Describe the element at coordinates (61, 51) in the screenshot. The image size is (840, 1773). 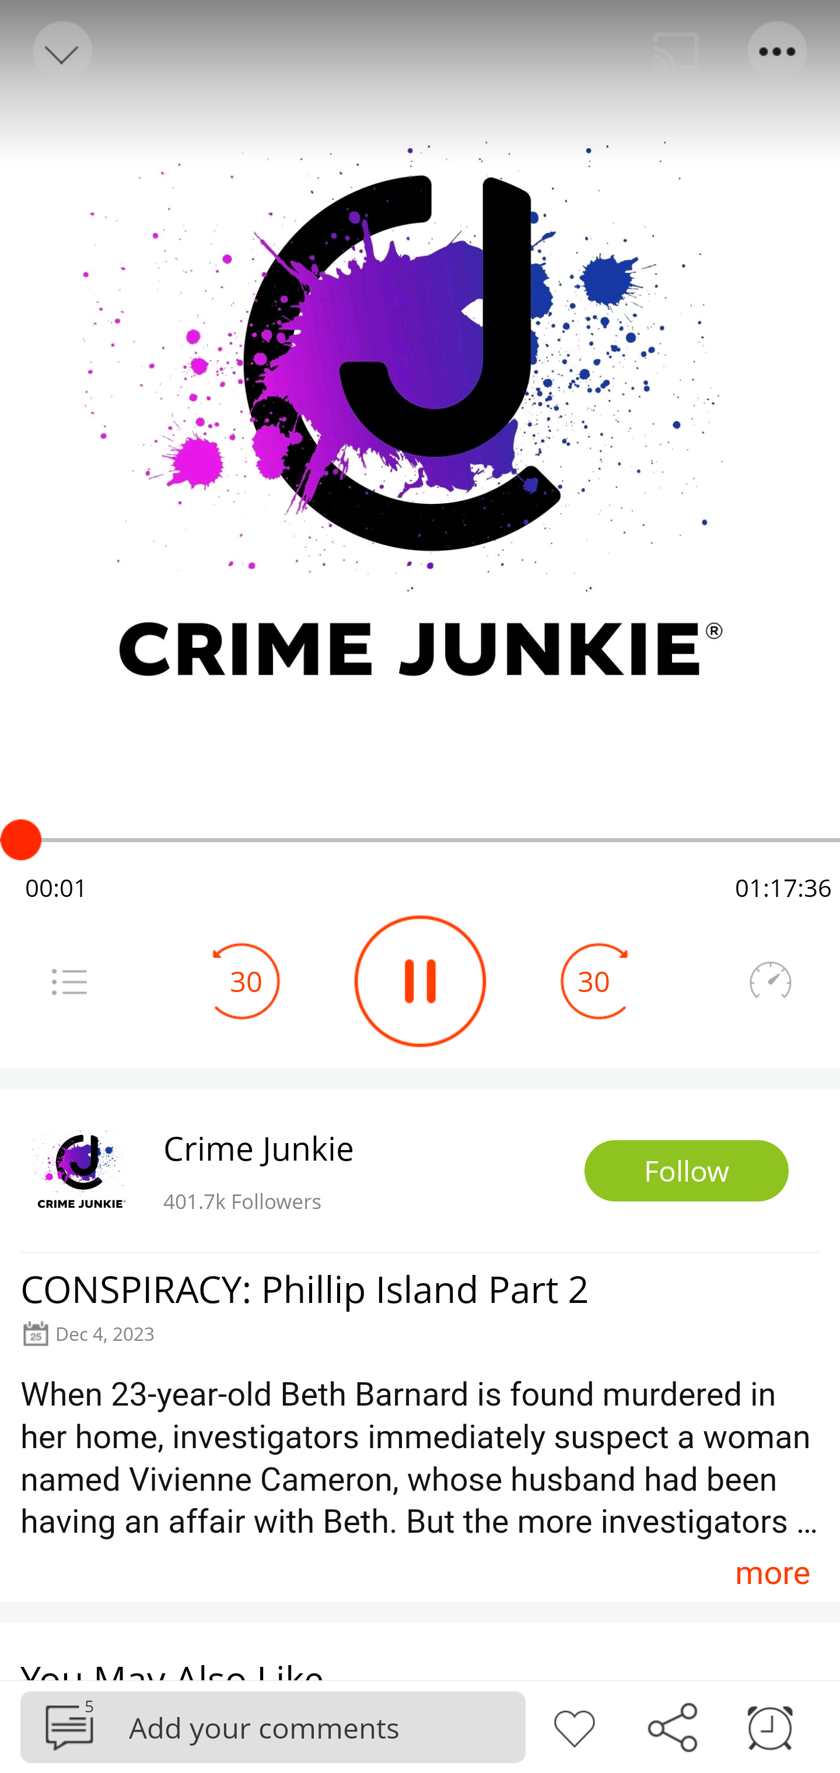
I see `Back` at that location.